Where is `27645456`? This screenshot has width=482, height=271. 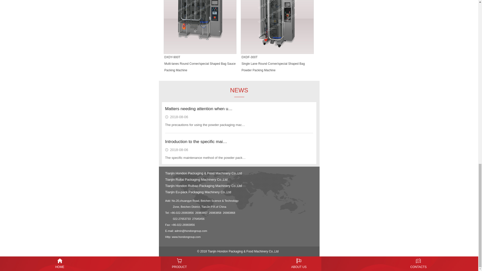
27645456 is located at coordinates (198, 219).